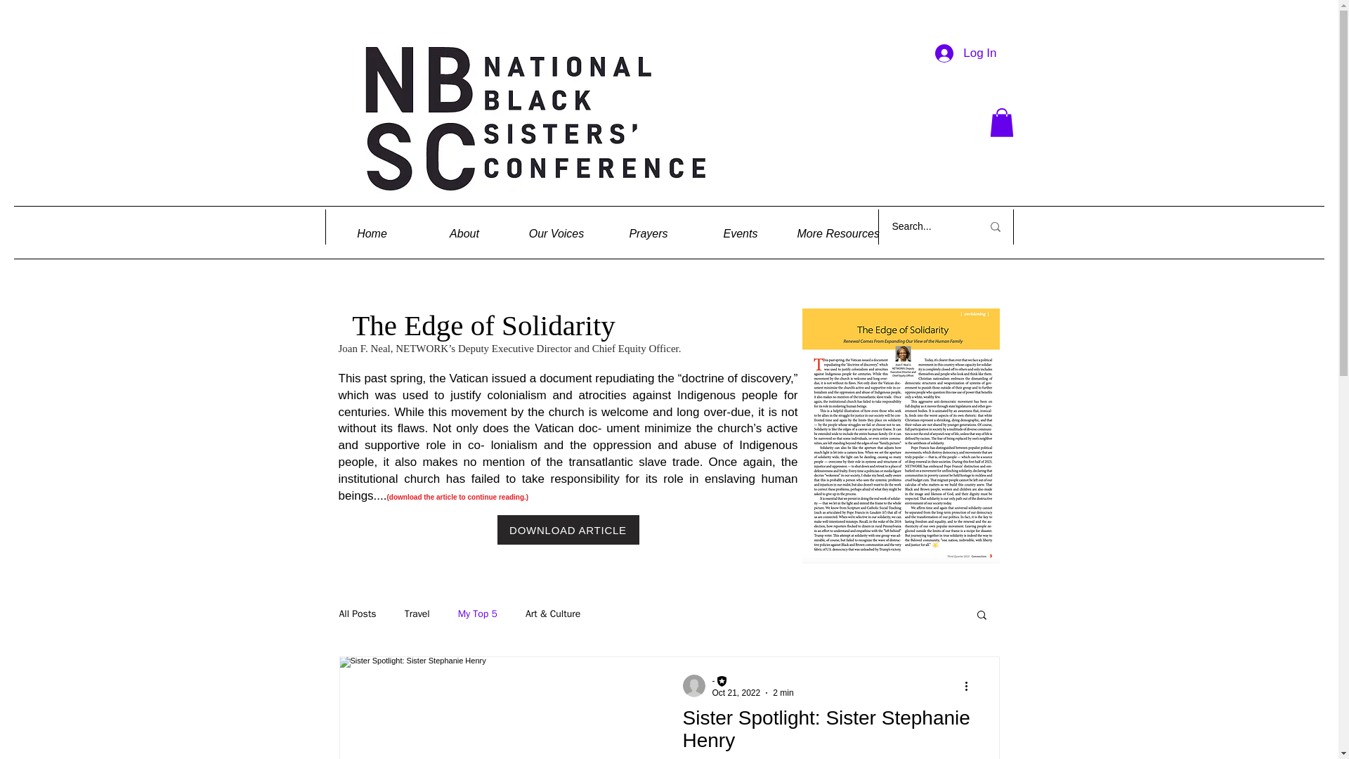  I want to click on 2 min, so click(783, 692).